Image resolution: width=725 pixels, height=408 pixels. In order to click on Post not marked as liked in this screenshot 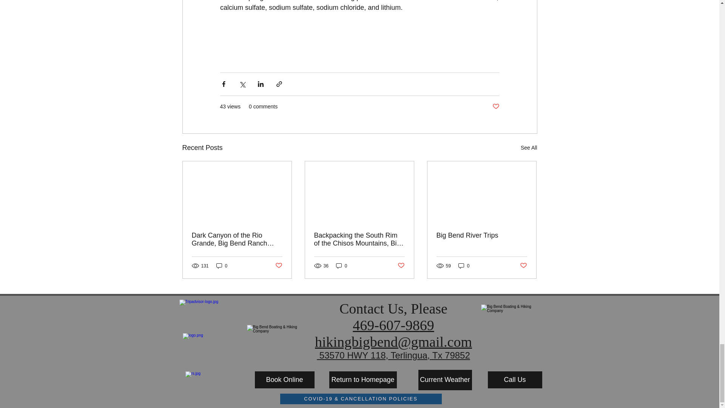, I will do `click(278, 266)`.